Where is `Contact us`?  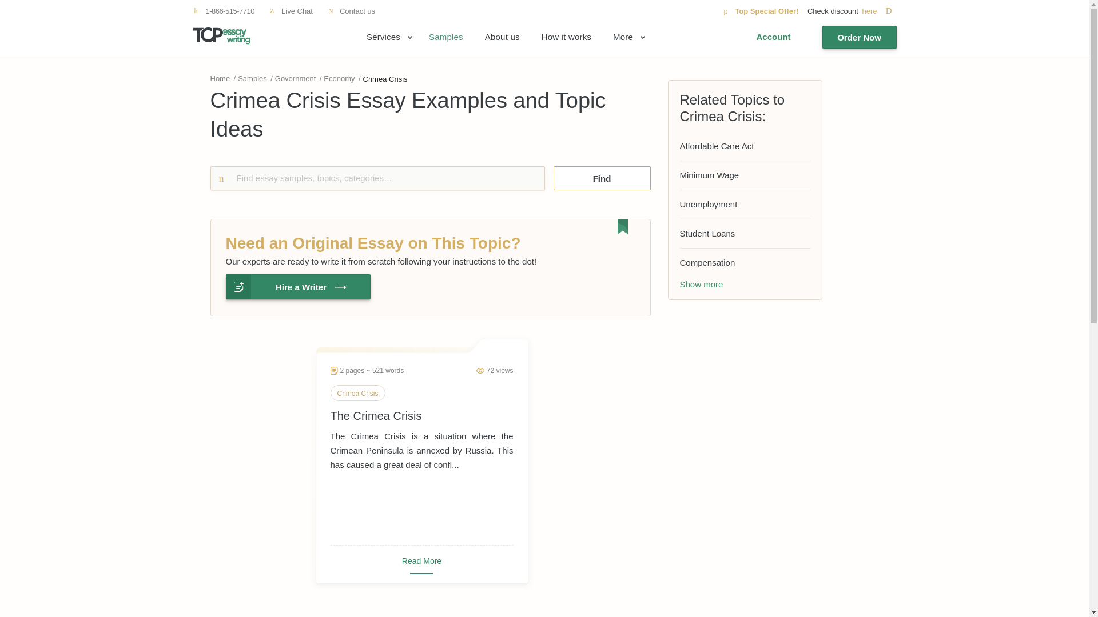 Contact us is located at coordinates (351, 11).